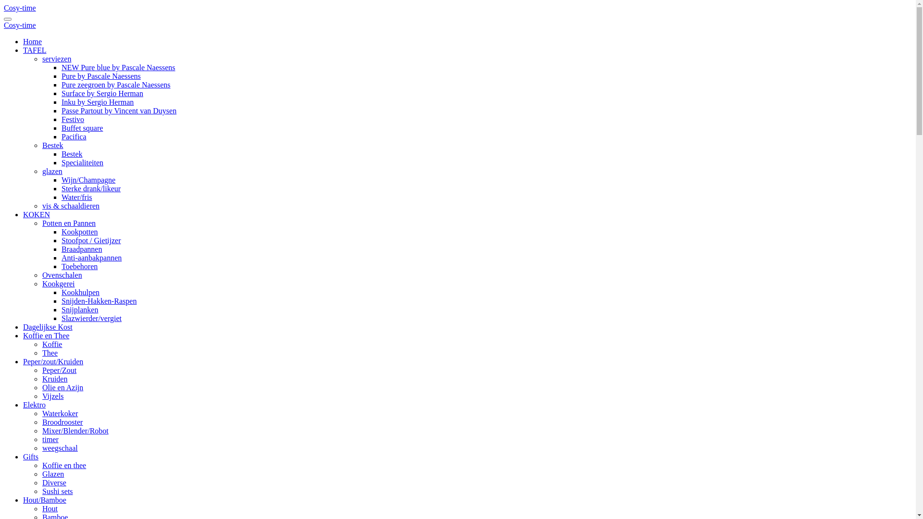 The image size is (923, 519). I want to click on Gifts, so click(31, 457).